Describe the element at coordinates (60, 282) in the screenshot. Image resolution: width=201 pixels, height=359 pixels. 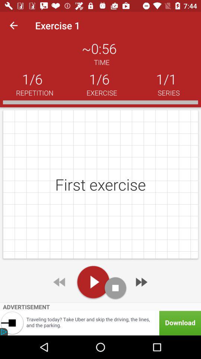
I see `undo` at that location.